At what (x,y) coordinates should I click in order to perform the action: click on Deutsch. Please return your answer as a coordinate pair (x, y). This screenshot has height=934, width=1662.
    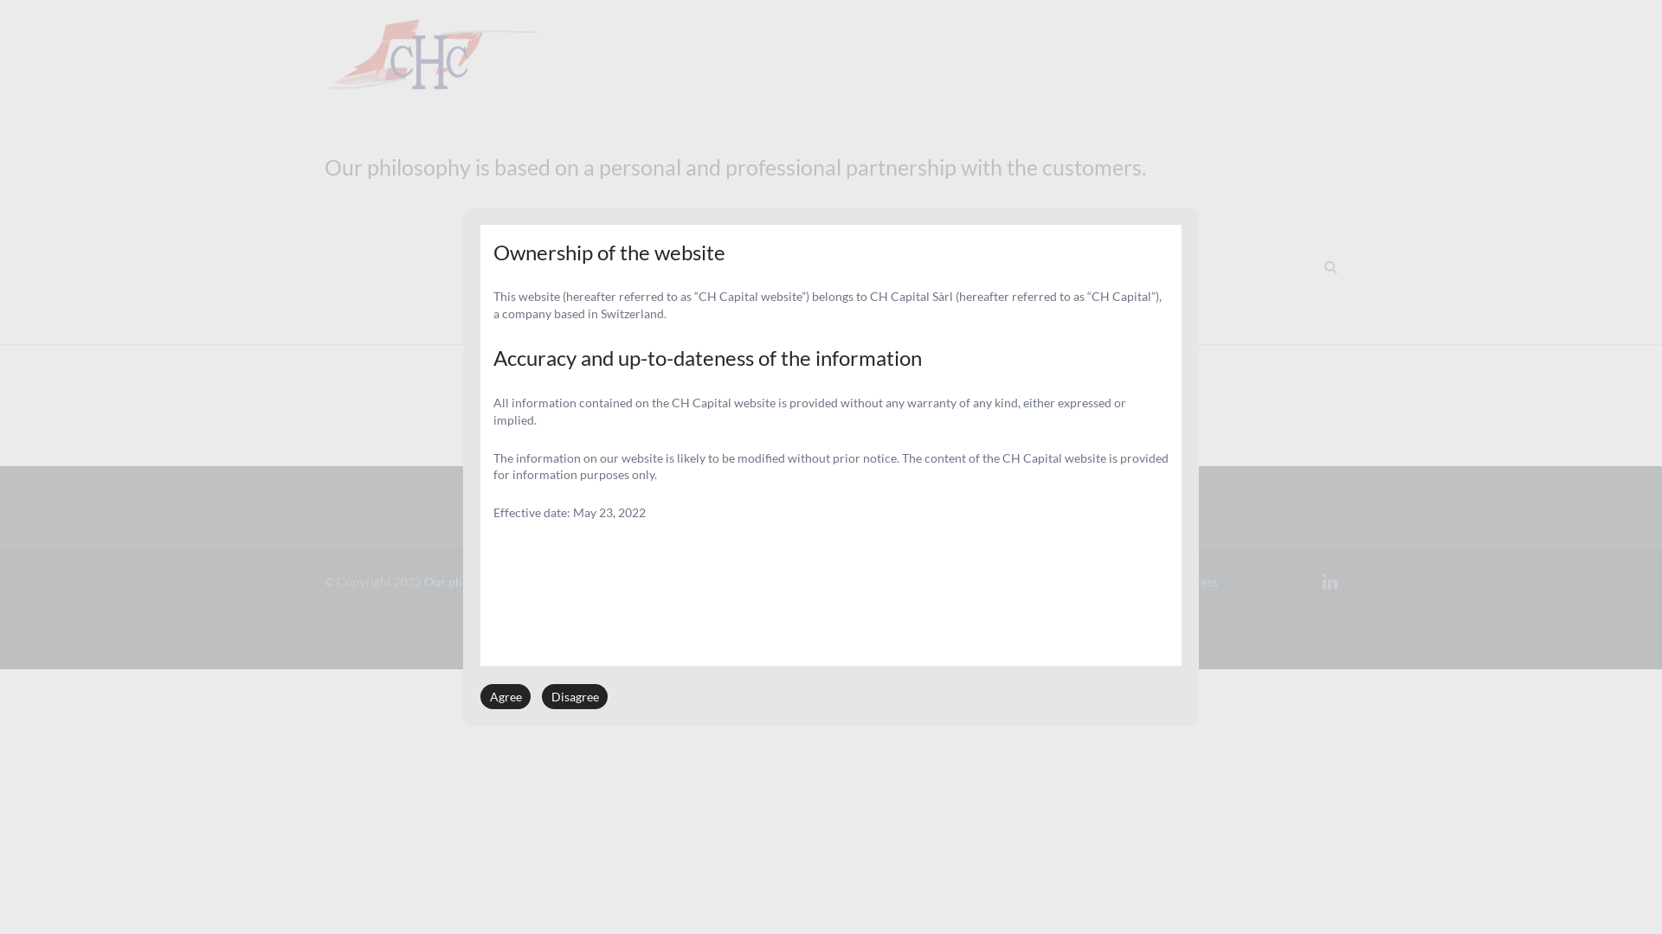
    Looking at the image, I should click on (791, 308).